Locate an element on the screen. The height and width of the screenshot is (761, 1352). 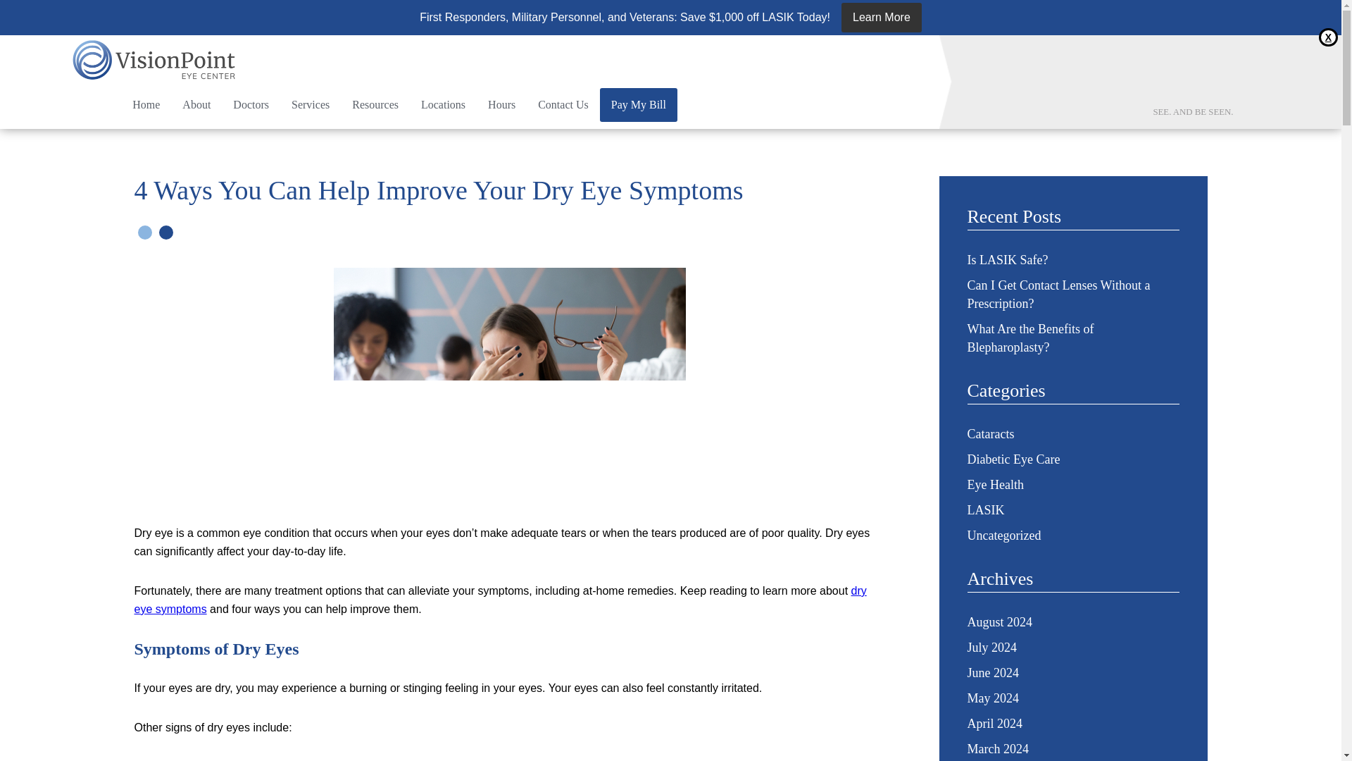
Resources is located at coordinates (375, 104).